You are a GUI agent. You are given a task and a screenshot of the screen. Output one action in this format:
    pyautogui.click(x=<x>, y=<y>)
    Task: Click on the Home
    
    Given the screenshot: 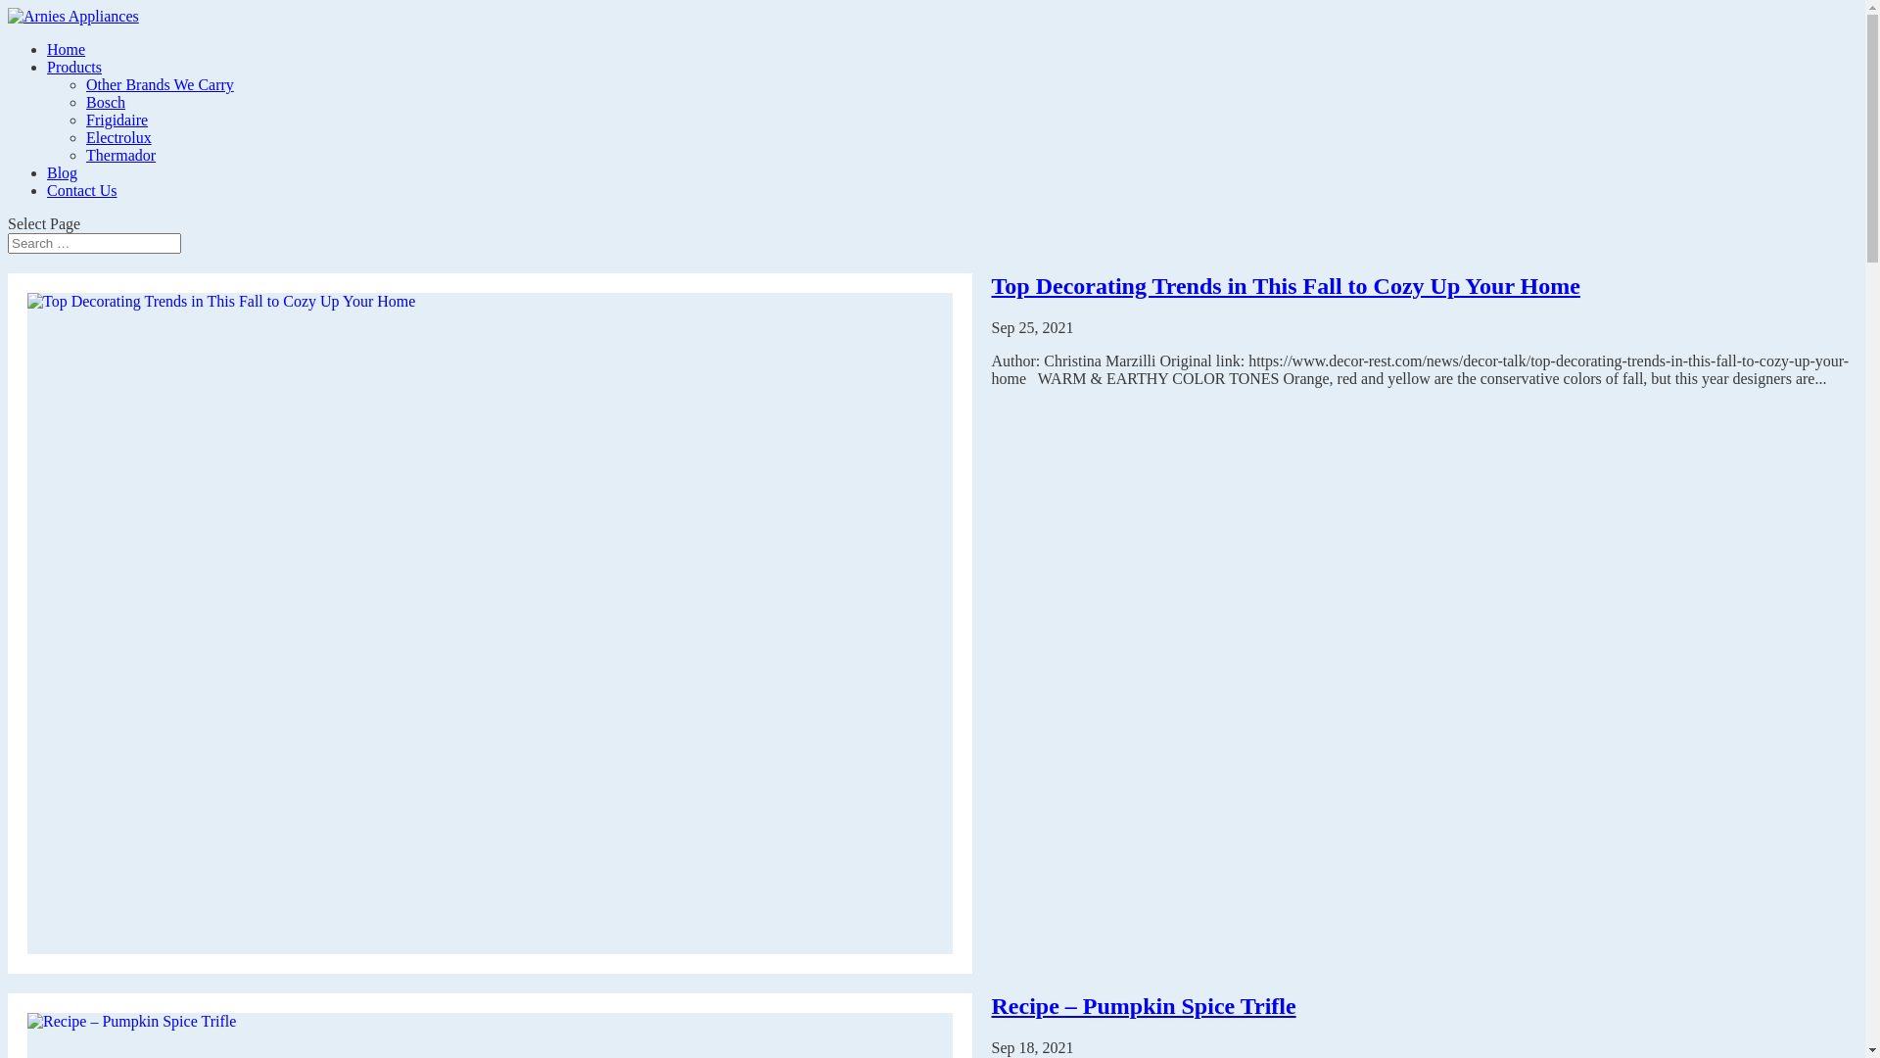 What is the action you would take?
    pyautogui.click(x=67, y=49)
    